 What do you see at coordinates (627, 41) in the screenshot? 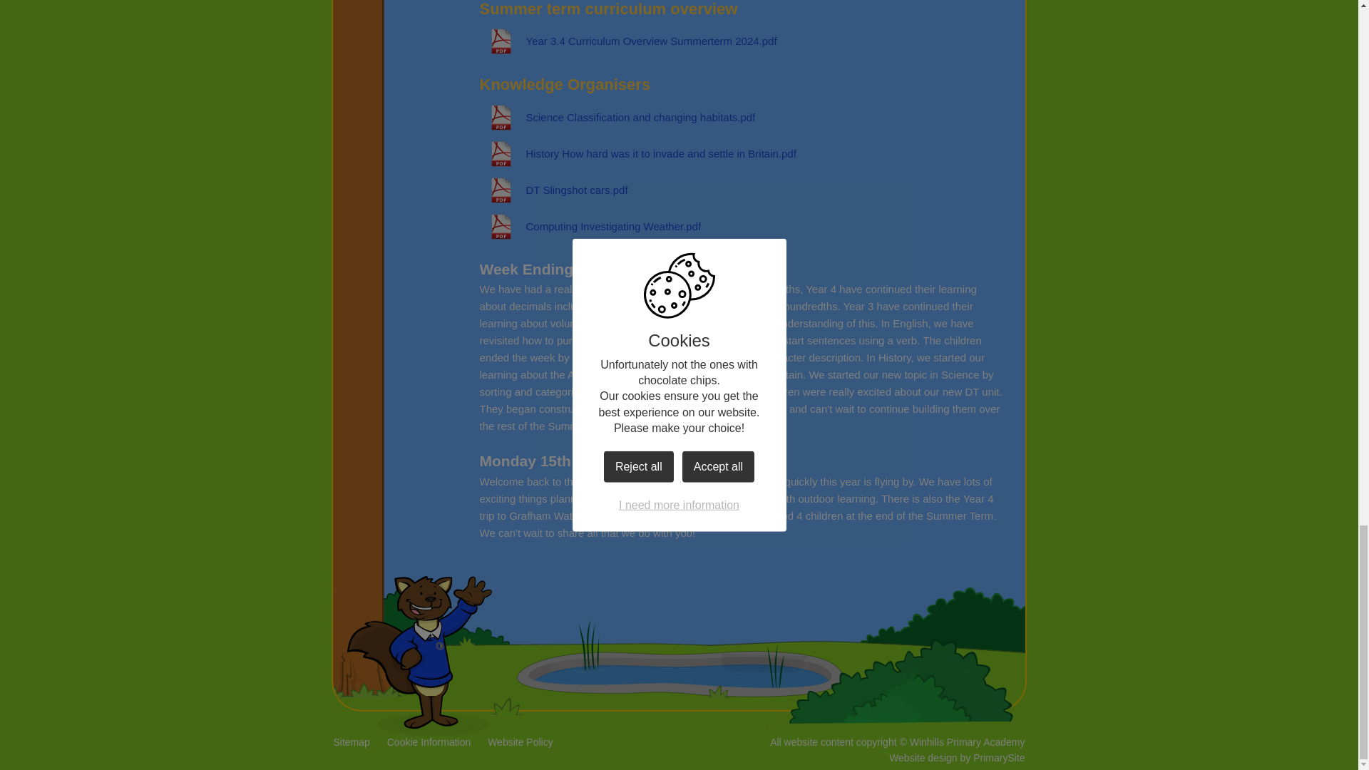
I see `Year 3.4 Curriculum Overview Summerterm 2024.pdf` at bounding box center [627, 41].